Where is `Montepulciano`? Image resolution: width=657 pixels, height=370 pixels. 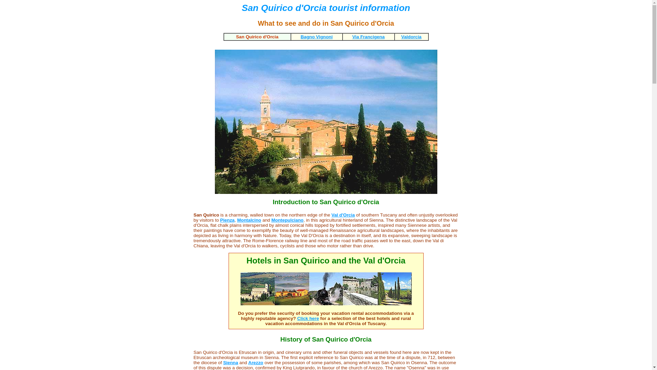
Montepulciano is located at coordinates (287, 220).